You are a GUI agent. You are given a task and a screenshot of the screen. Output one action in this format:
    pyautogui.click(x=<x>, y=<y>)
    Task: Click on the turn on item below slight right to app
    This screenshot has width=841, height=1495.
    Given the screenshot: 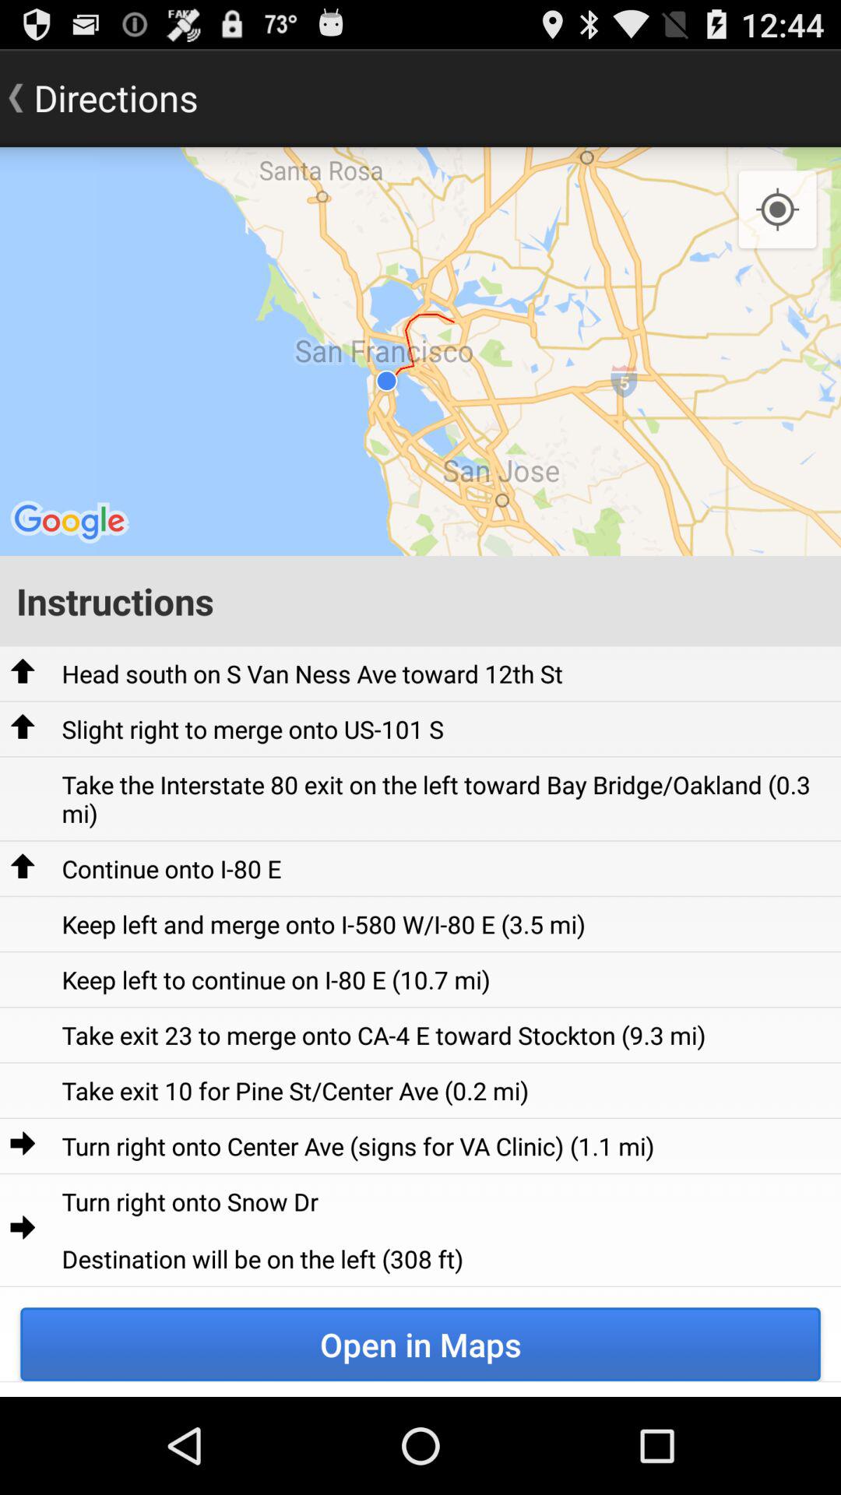 What is the action you would take?
    pyautogui.click(x=445, y=799)
    